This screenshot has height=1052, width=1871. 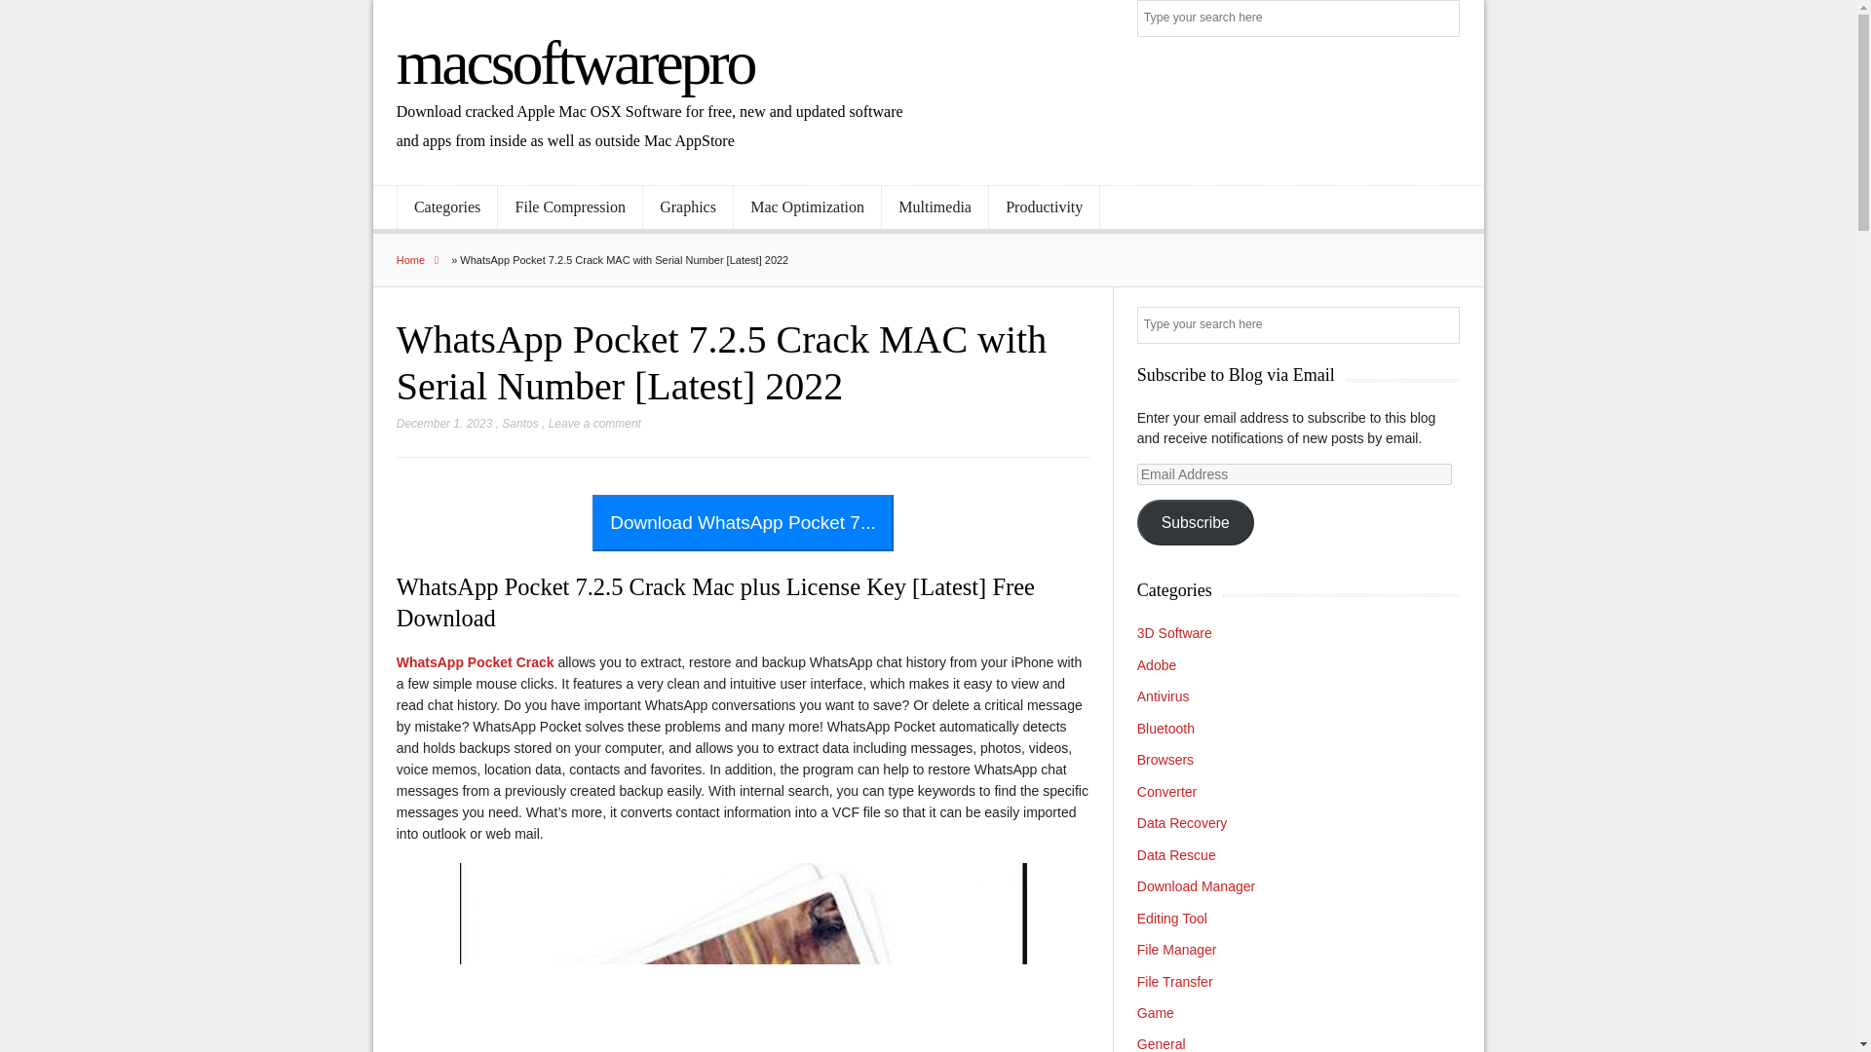 I want to click on Productivity, so click(x=1045, y=208).